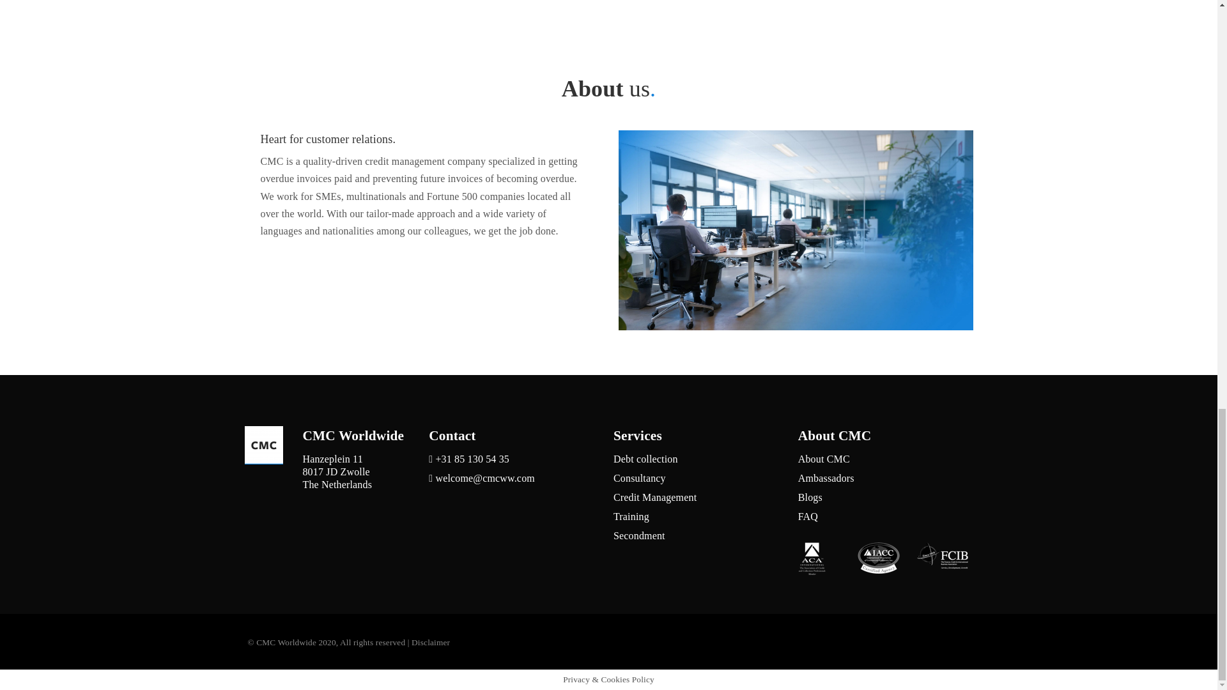 The width and height of the screenshot is (1227, 690). What do you see at coordinates (631, 516) in the screenshot?
I see `Training` at bounding box center [631, 516].